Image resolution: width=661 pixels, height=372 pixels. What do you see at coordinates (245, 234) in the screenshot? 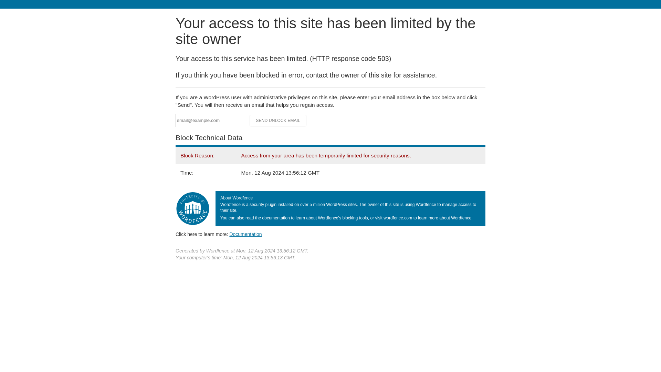
I see `Documentation` at bounding box center [245, 234].